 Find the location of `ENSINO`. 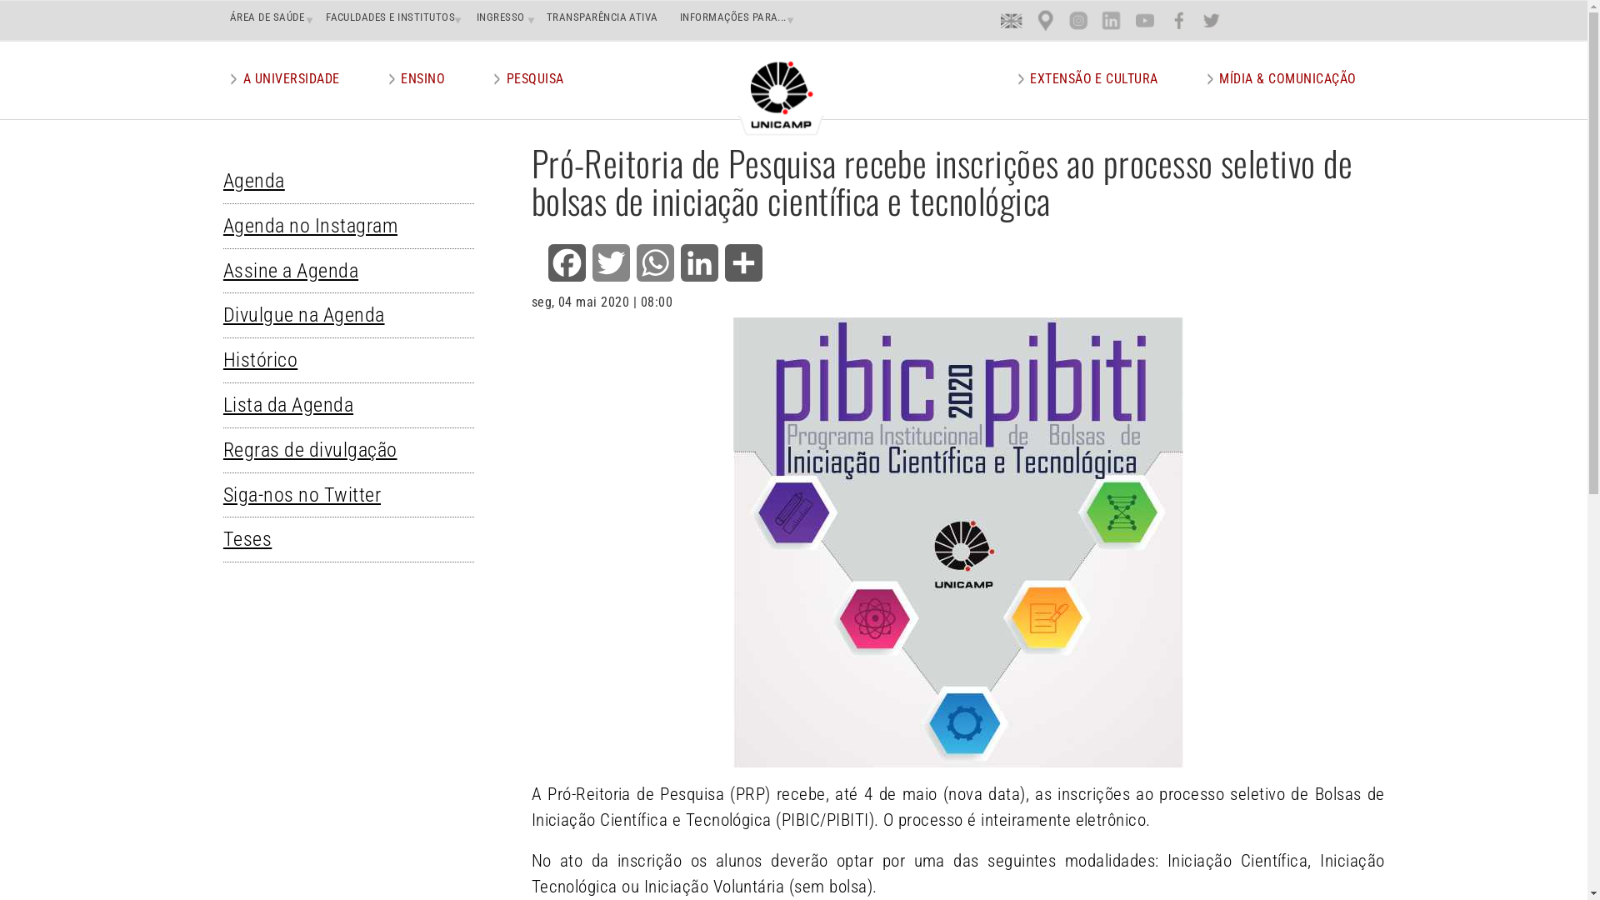

ENSINO is located at coordinates (423, 78).